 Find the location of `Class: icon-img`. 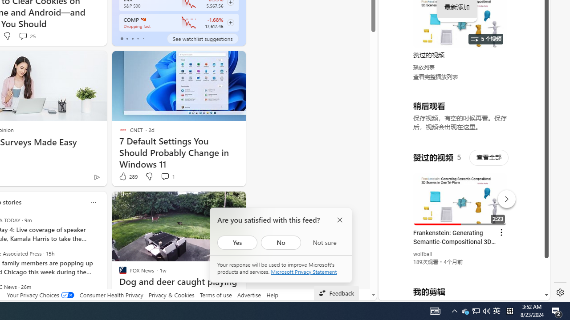

Class: icon-img is located at coordinates (93, 202).